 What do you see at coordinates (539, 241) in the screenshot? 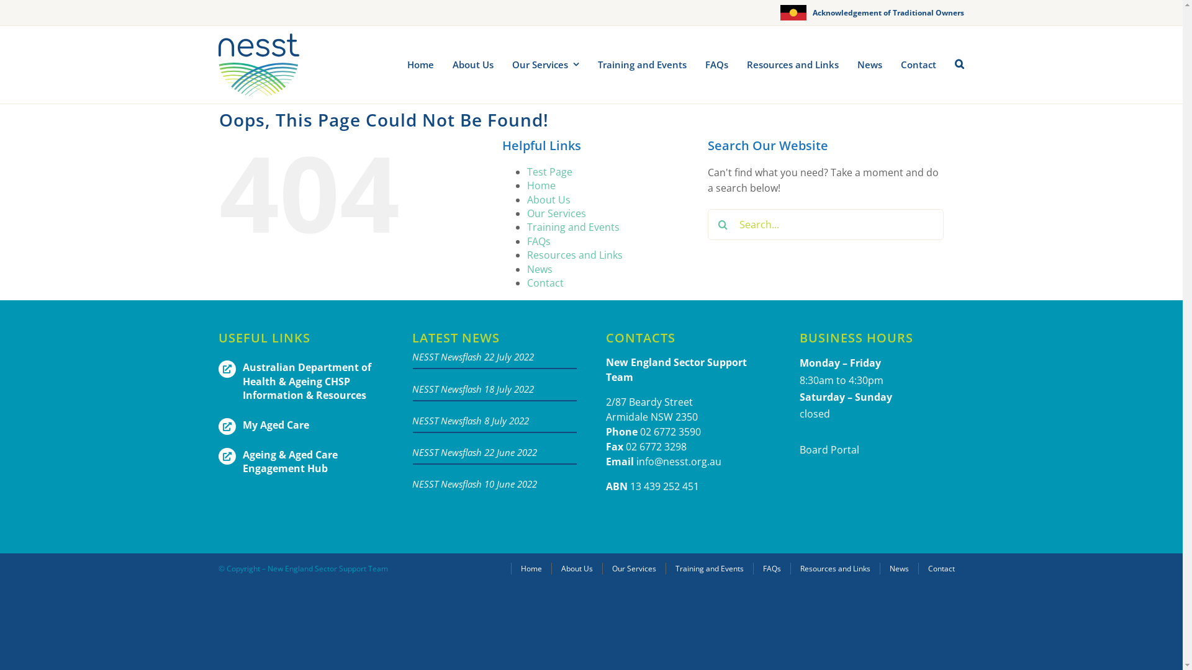
I see `FAQs` at bounding box center [539, 241].